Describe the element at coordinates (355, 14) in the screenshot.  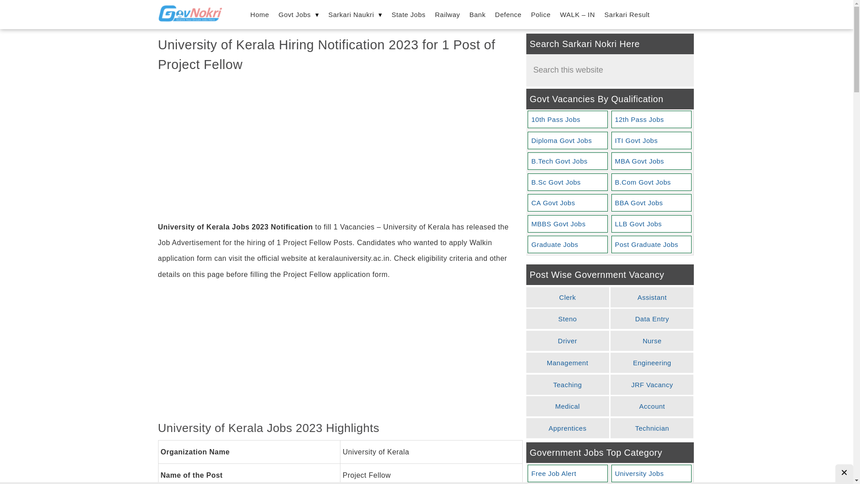
I see `Sarkari Naukri` at that location.